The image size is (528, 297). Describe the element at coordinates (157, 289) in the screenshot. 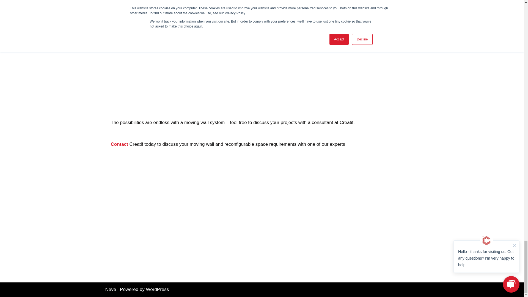

I see `WordPress` at that location.